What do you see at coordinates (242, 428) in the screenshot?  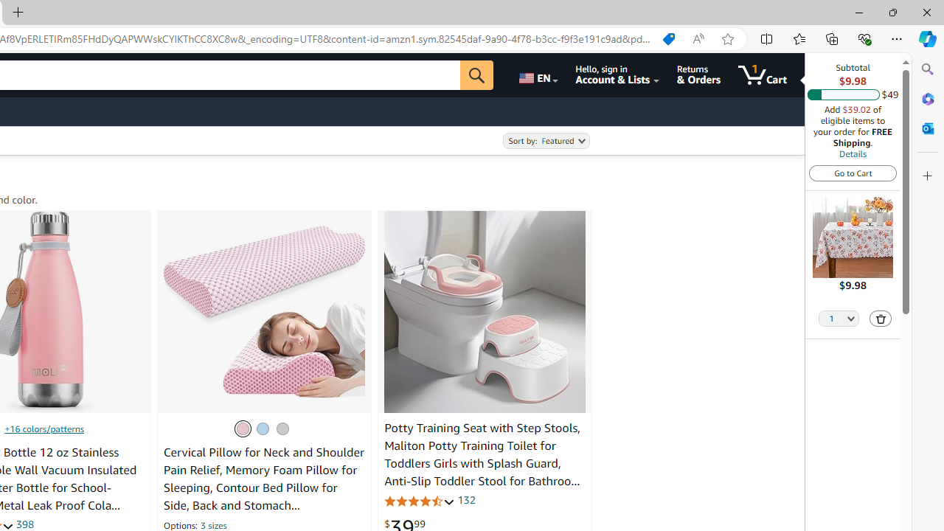 I see `Pink` at bounding box center [242, 428].